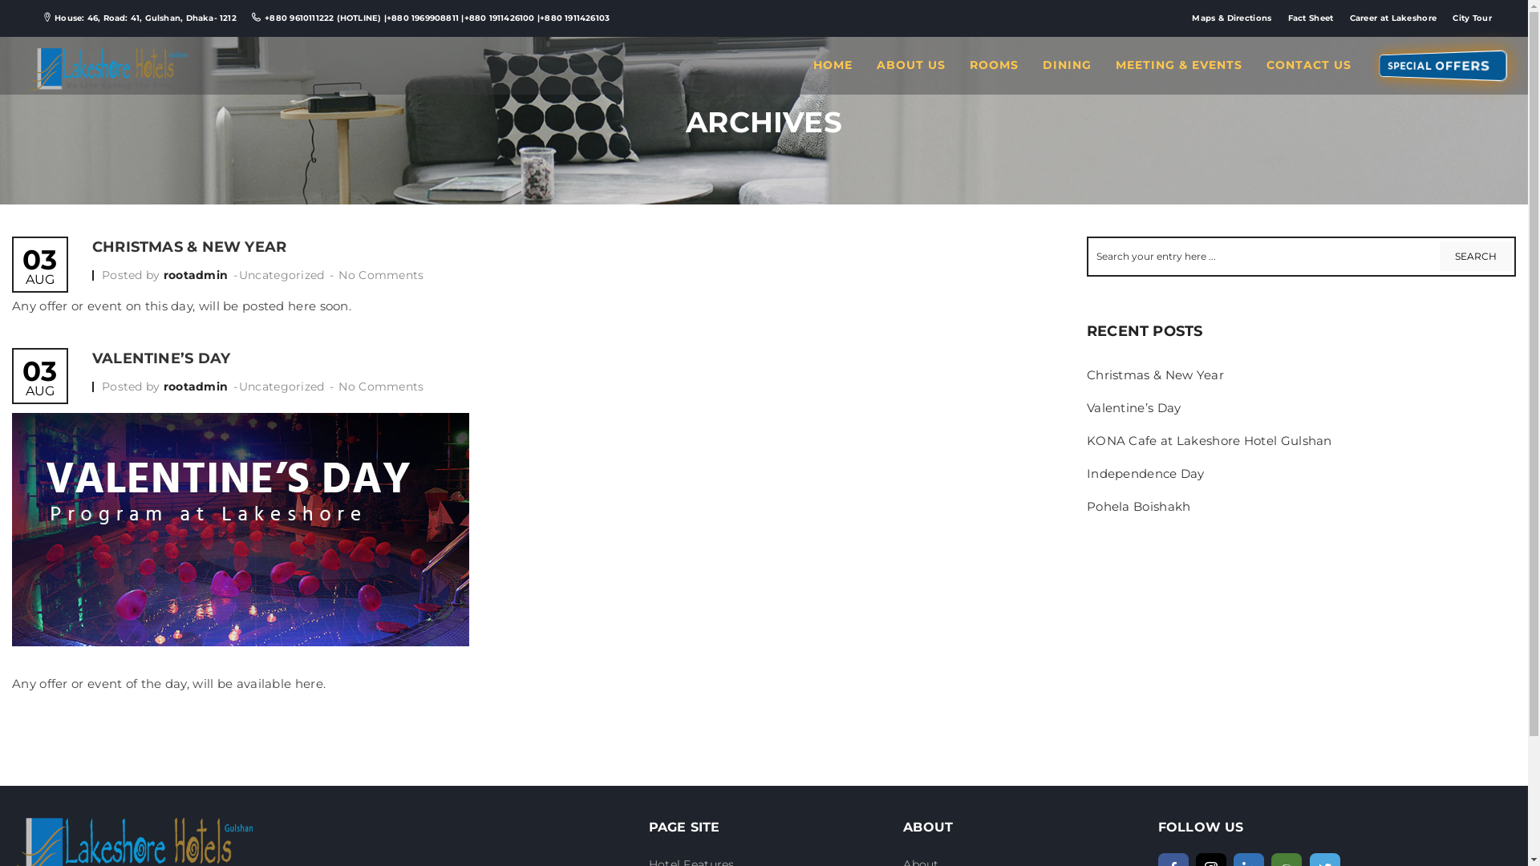  I want to click on rootadmin, so click(197, 275).